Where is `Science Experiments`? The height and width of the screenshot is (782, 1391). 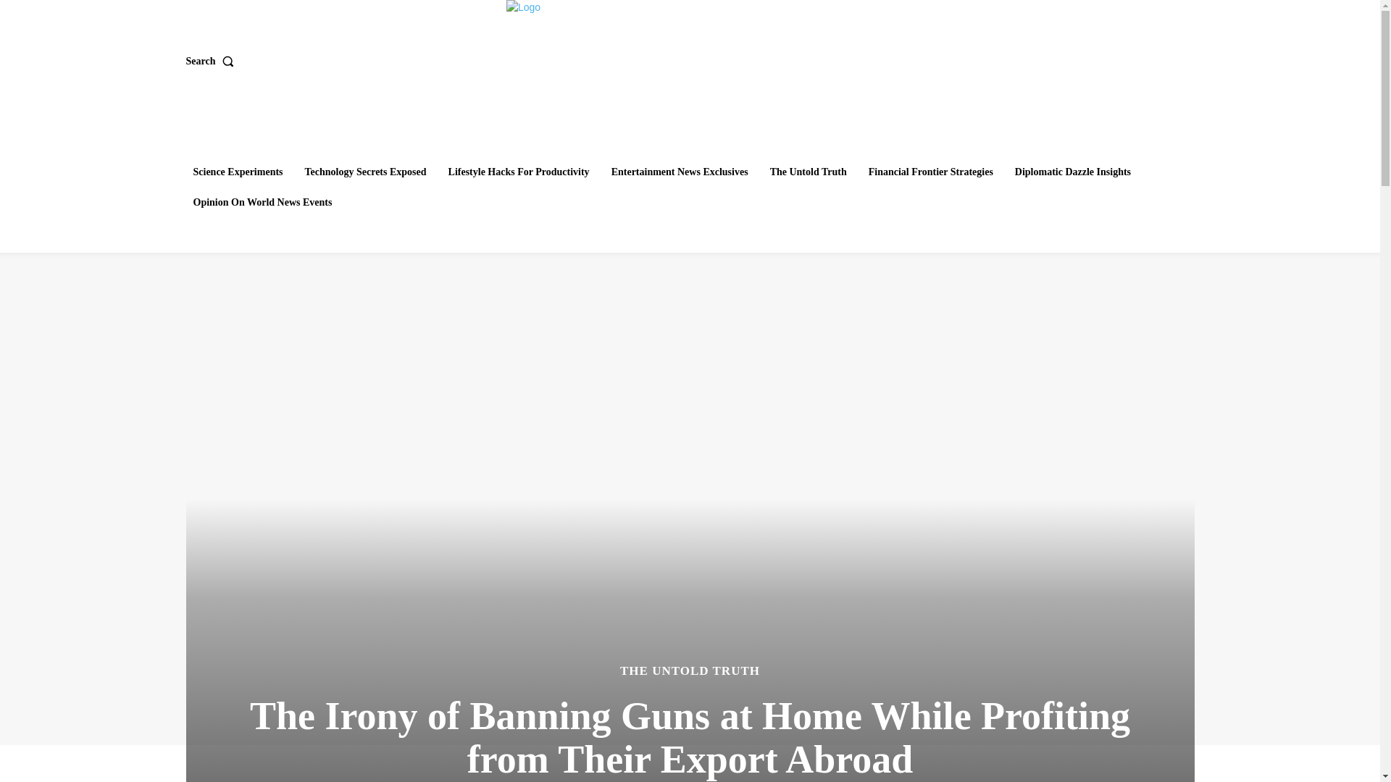 Science Experiments is located at coordinates (237, 172).